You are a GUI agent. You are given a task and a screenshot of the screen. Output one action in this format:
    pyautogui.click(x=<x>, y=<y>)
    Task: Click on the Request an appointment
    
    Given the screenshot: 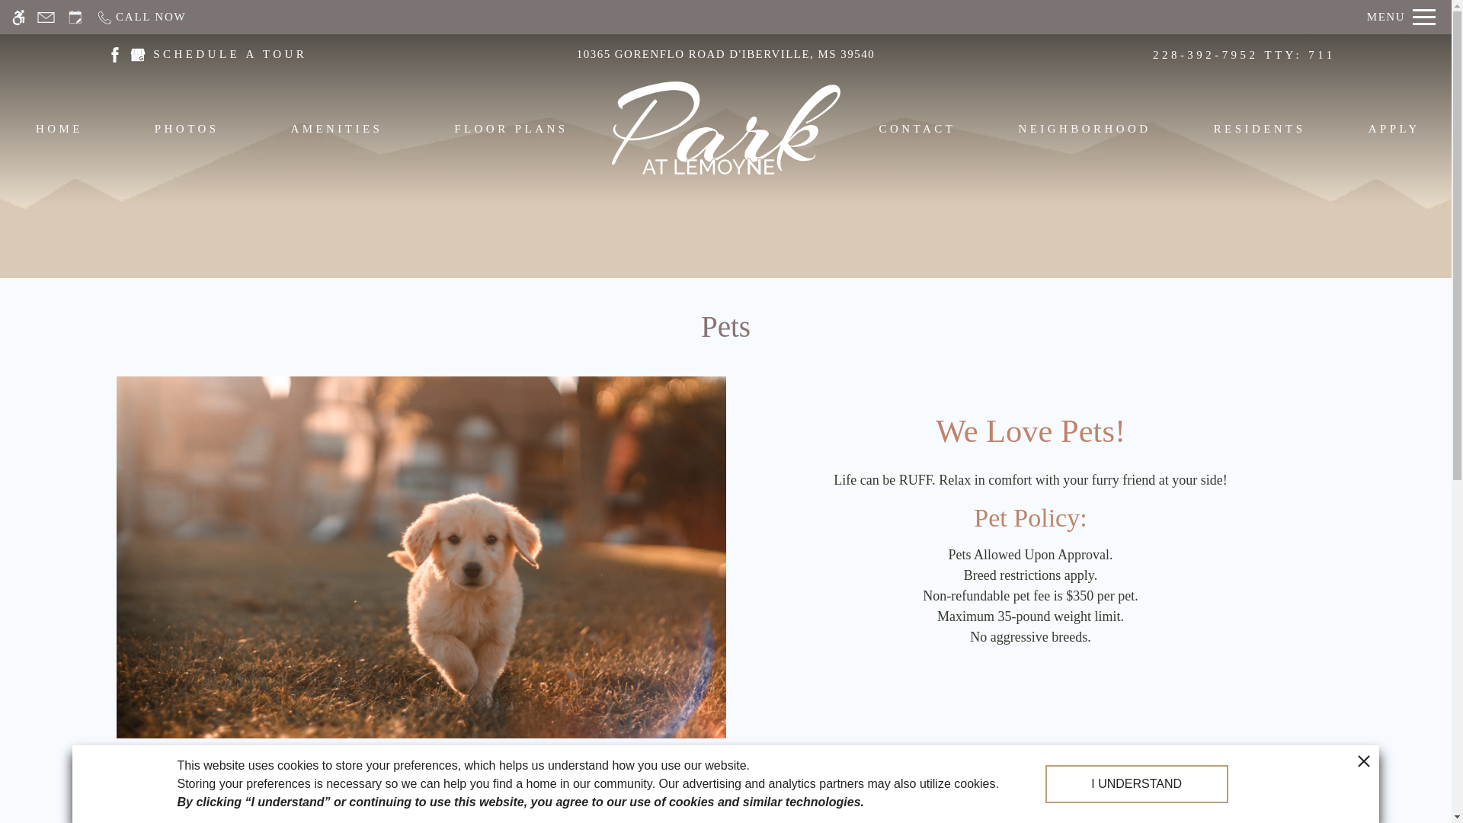 What is the action you would take?
    pyautogui.click(x=75, y=17)
    